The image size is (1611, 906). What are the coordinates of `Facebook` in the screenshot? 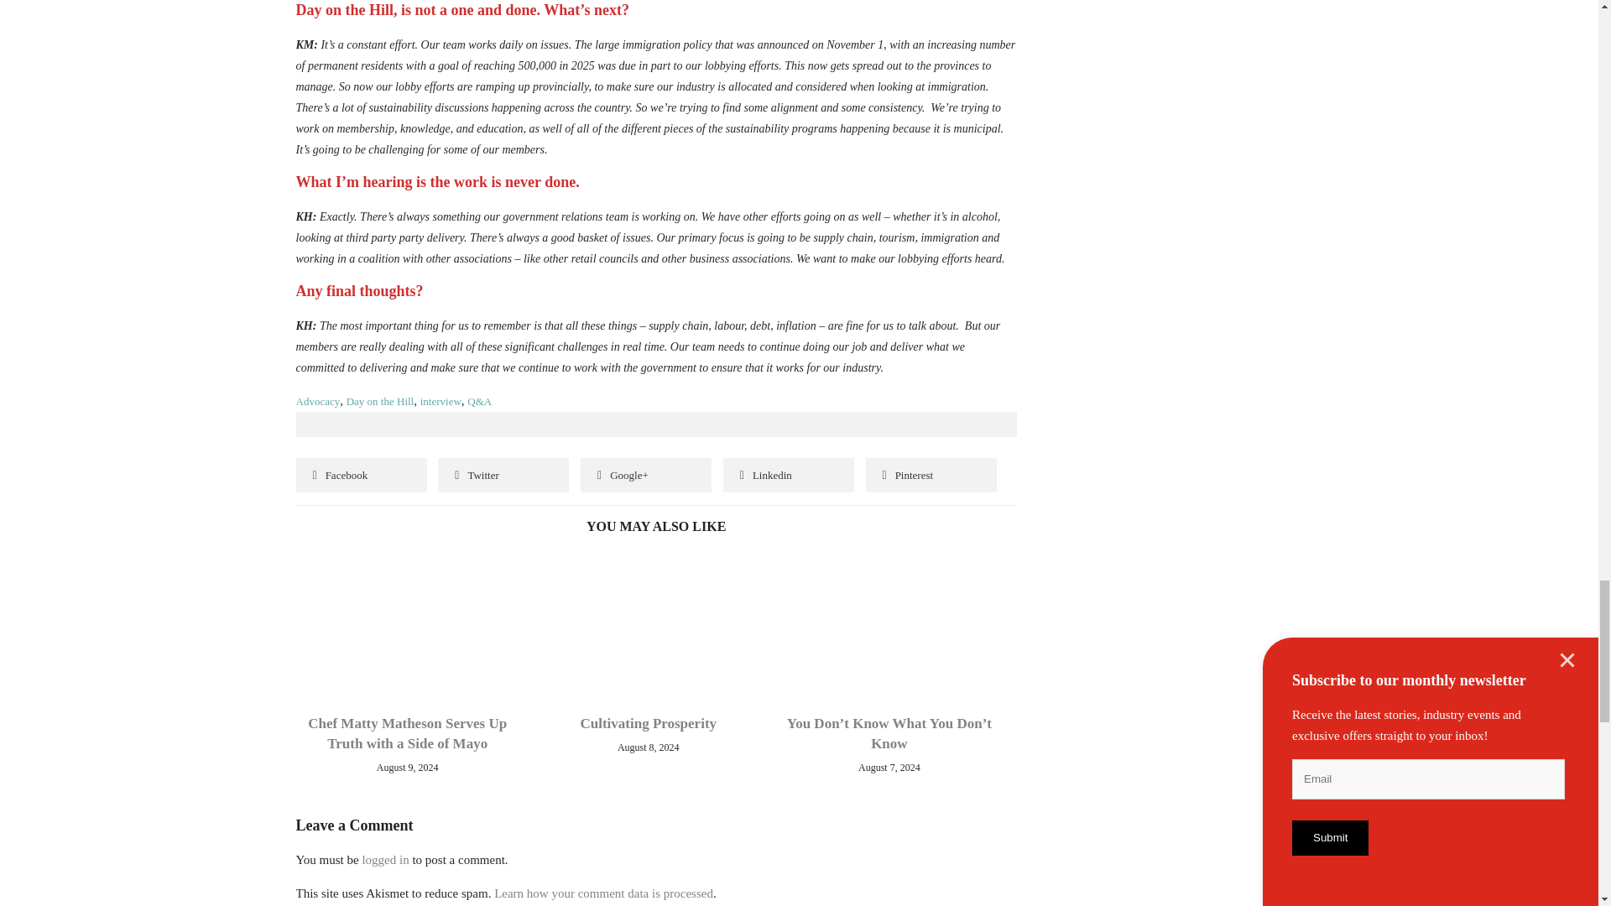 It's located at (361, 475).